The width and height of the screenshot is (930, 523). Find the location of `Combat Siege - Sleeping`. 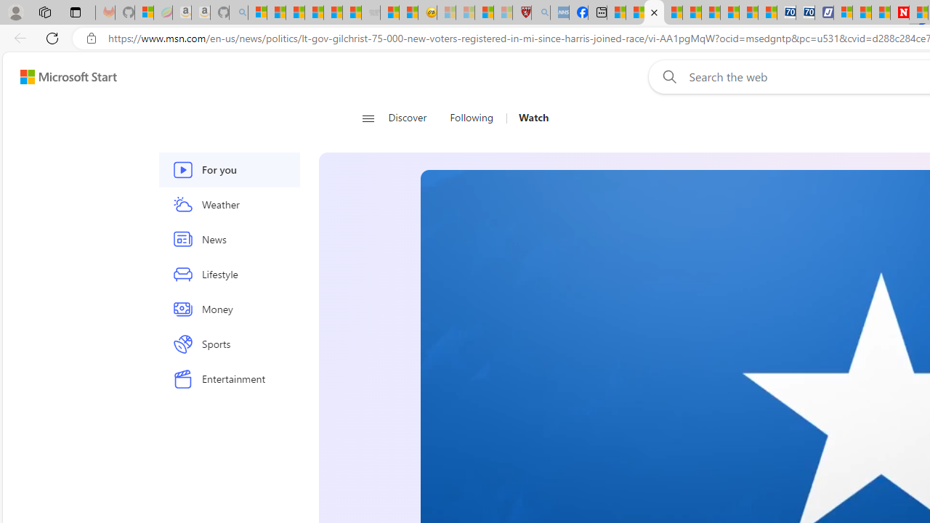

Combat Siege - Sleeping is located at coordinates (371, 13).